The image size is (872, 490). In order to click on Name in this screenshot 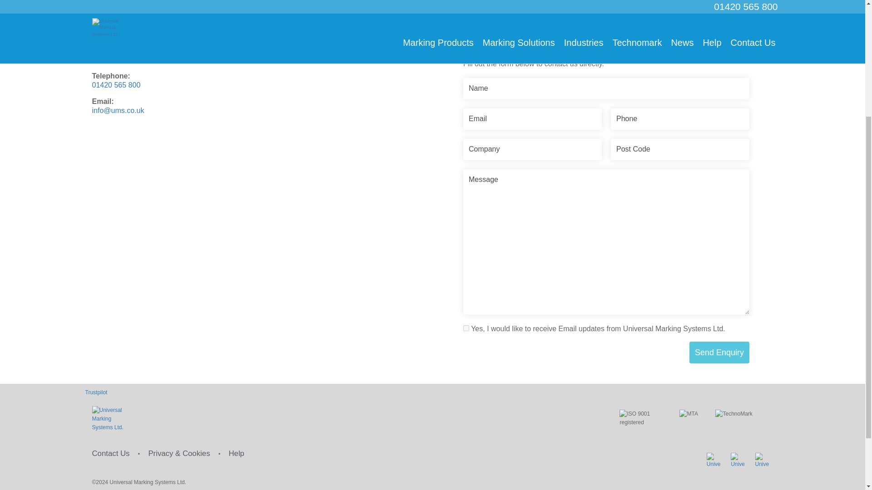, I will do `click(606, 80)`.